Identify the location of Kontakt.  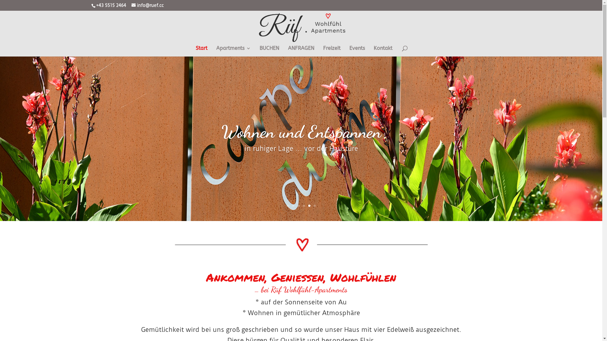
(383, 51).